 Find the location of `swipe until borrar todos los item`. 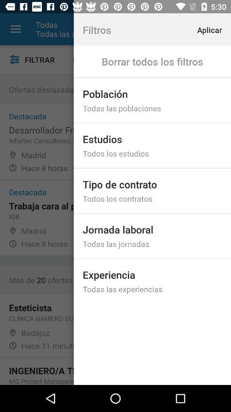

swipe until borrar todos los item is located at coordinates (152, 61).